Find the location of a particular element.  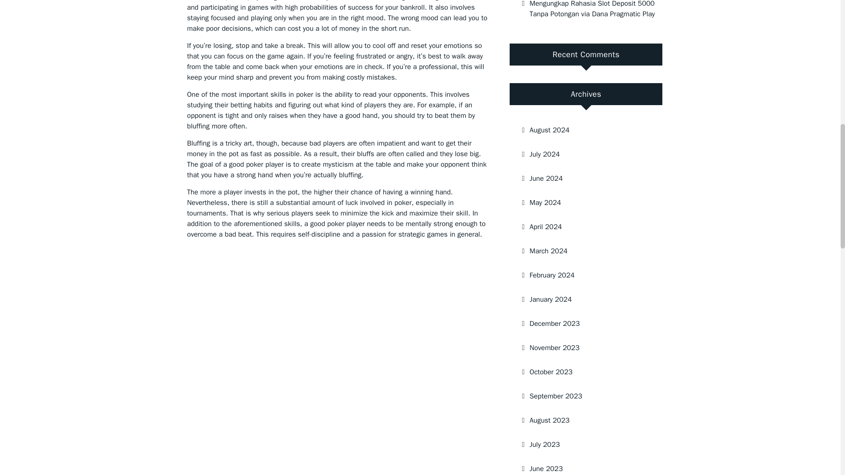

February 2024 is located at coordinates (582, 275).